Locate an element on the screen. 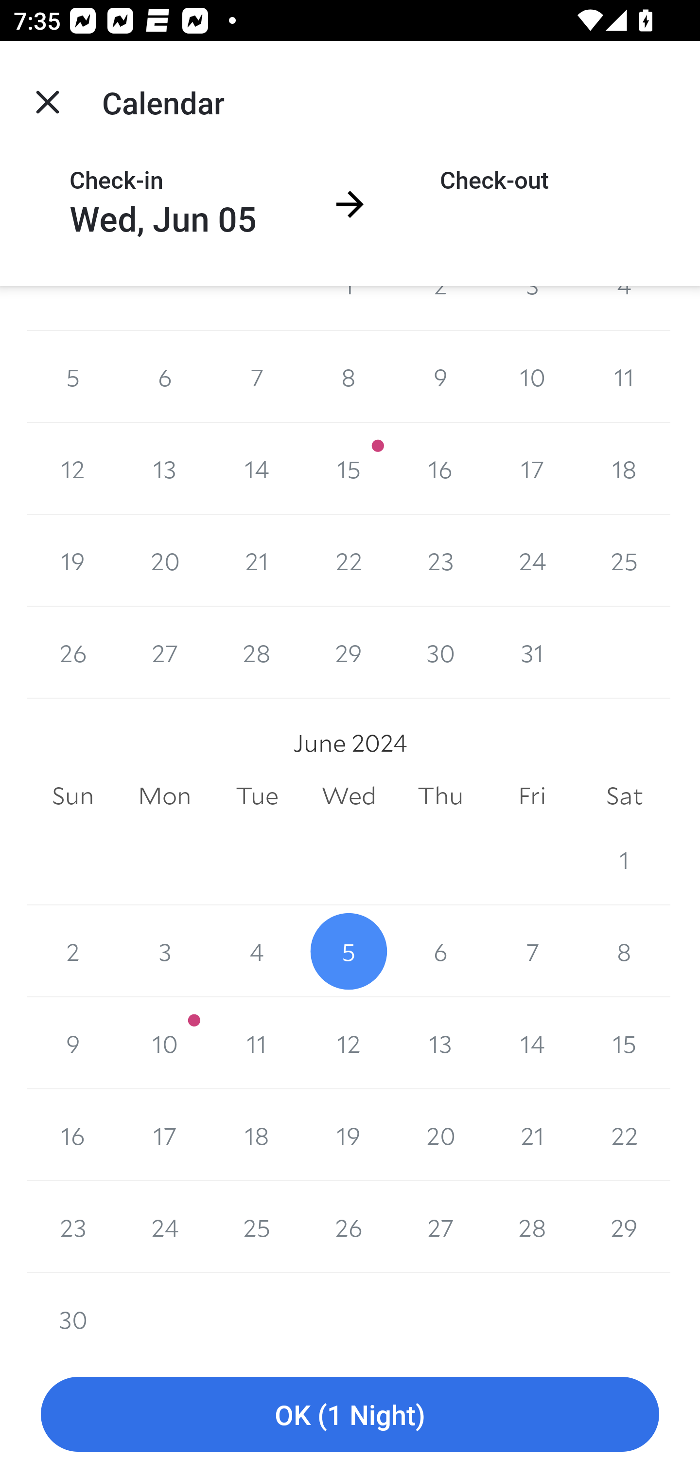  9 9 May 2024 is located at coordinates (440, 377).